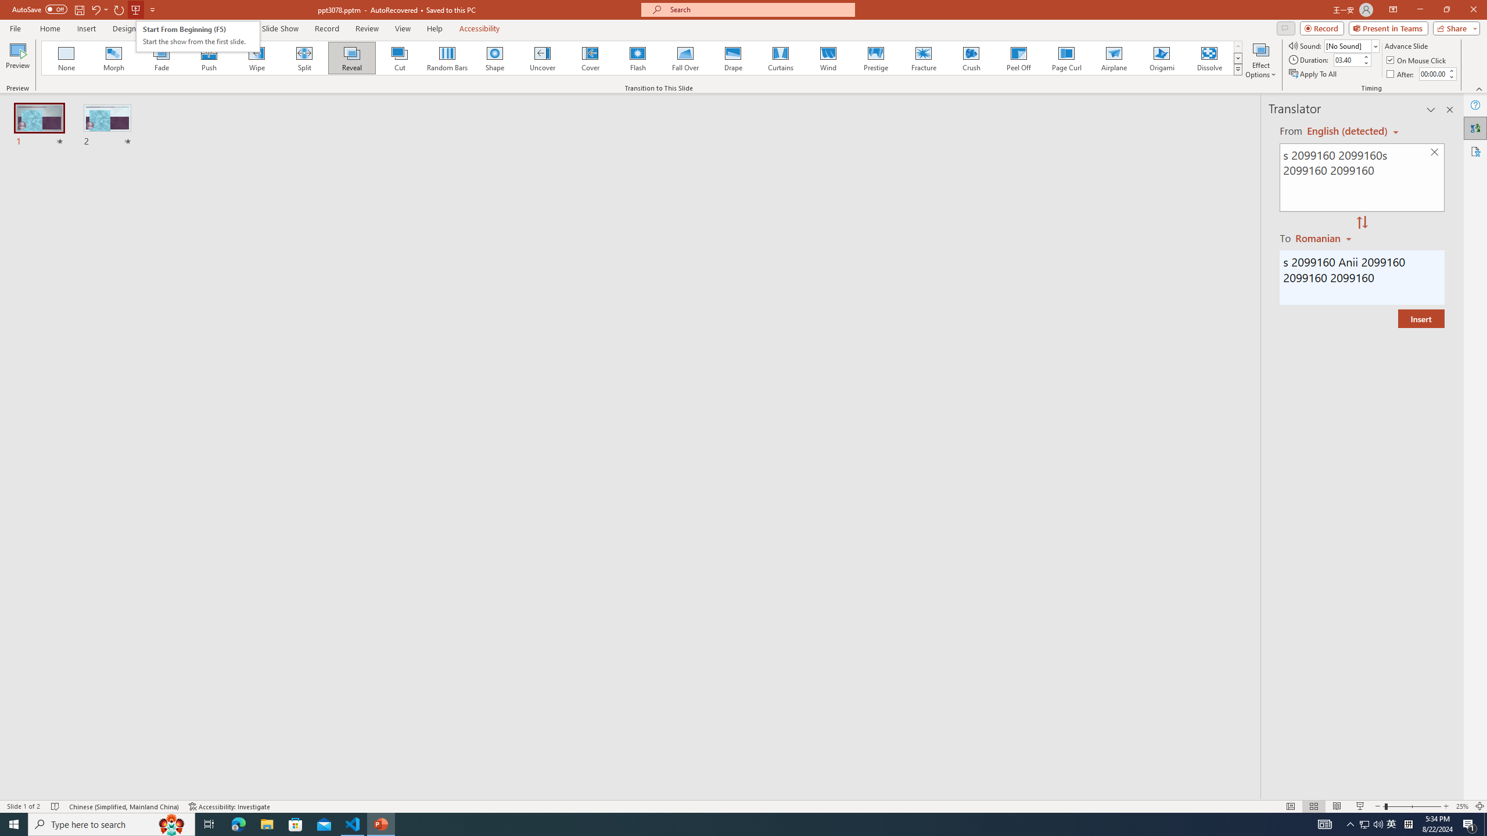 The image size is (1487, 836). Describe the element at coordinates (685, 58) in the screenshot. I see `Fall Over` at that location.